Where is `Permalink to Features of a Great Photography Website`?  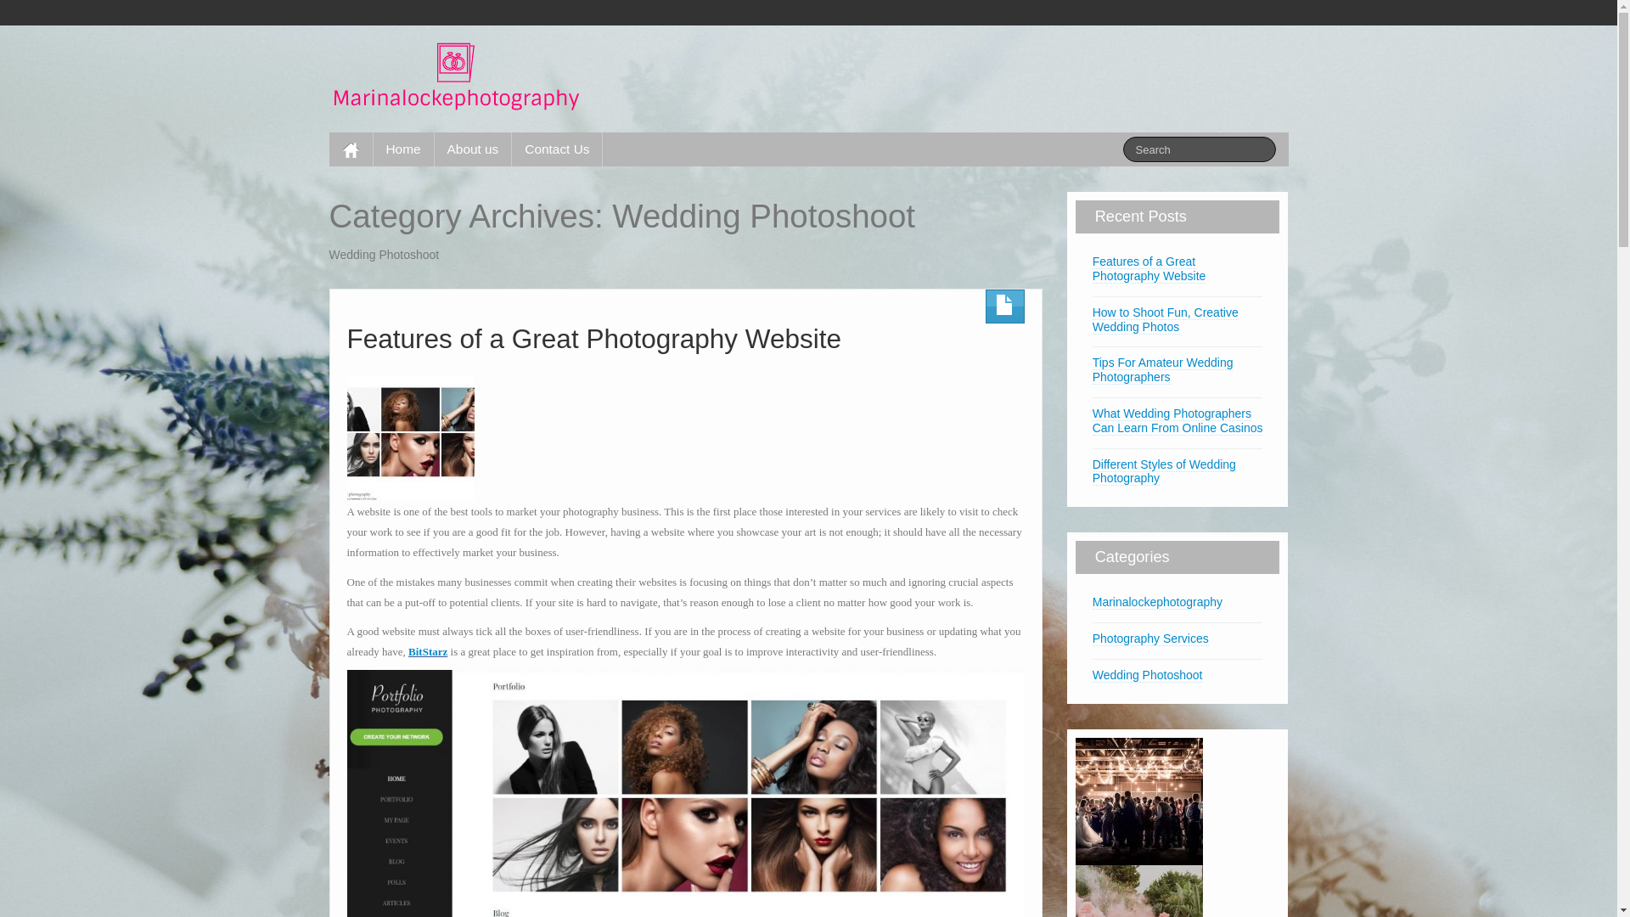
Permalink to Features of a Great Photography Website is located at coordinates (410, 436).